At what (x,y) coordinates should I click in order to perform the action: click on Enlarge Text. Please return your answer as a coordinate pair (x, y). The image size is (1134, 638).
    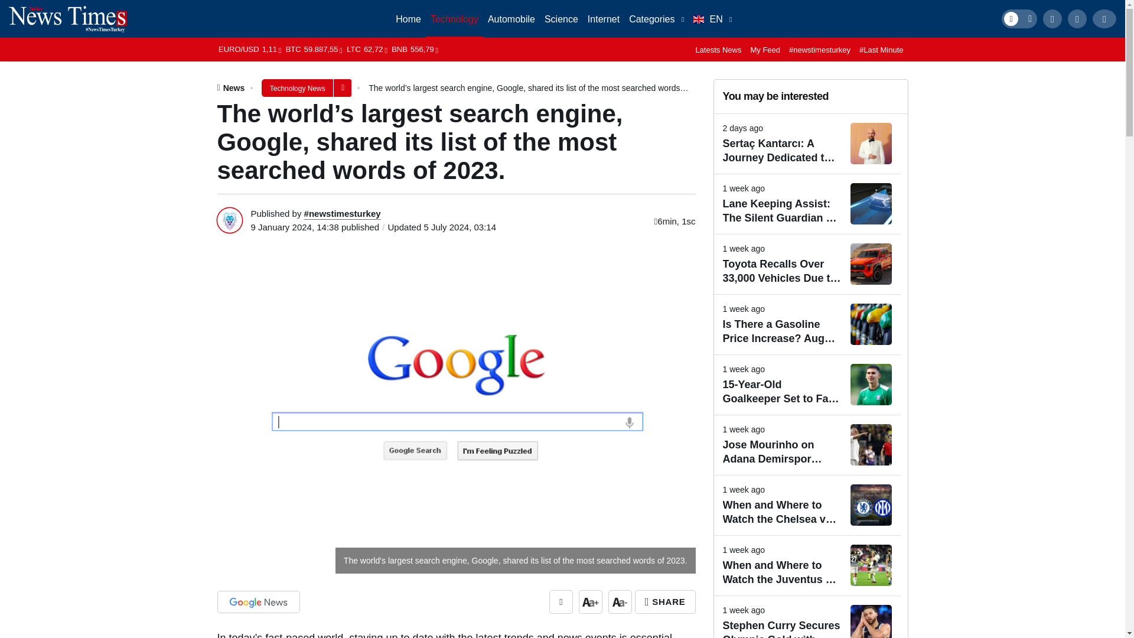
    Looking at the image, I should click on (590, 601).